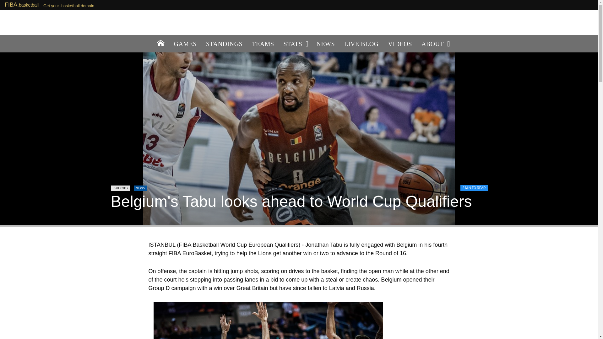 This screenshot has height=339, width=603. Describe the element at coordinates (68, 6) in the screenshot. I see `Get your .basketball domain` at that location.